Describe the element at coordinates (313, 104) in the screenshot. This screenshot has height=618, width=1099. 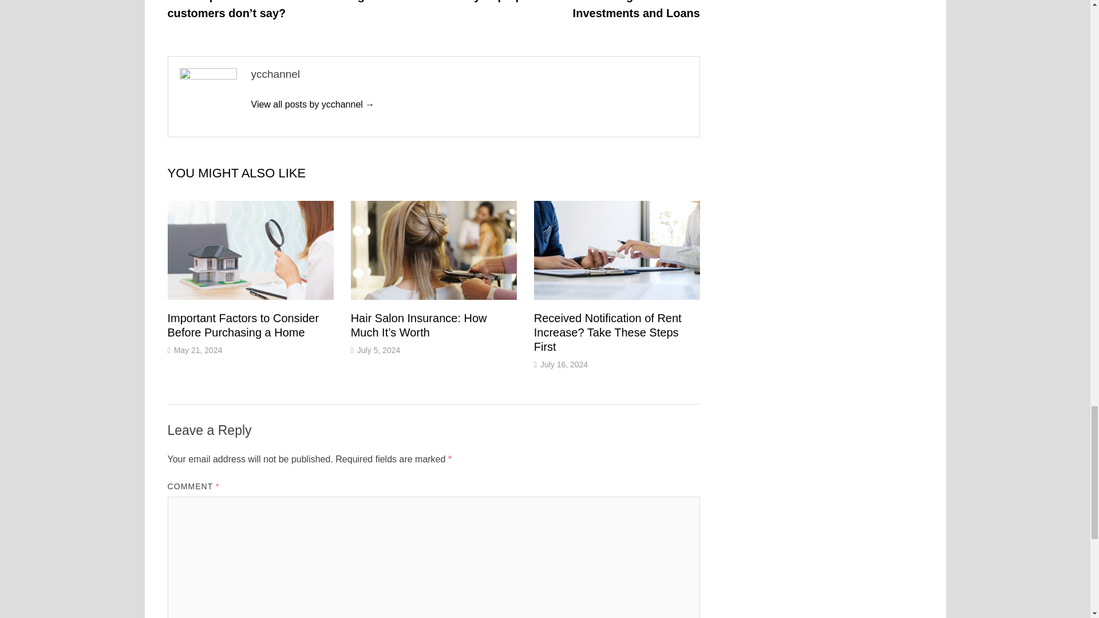
I see `ycchannel` at that location.